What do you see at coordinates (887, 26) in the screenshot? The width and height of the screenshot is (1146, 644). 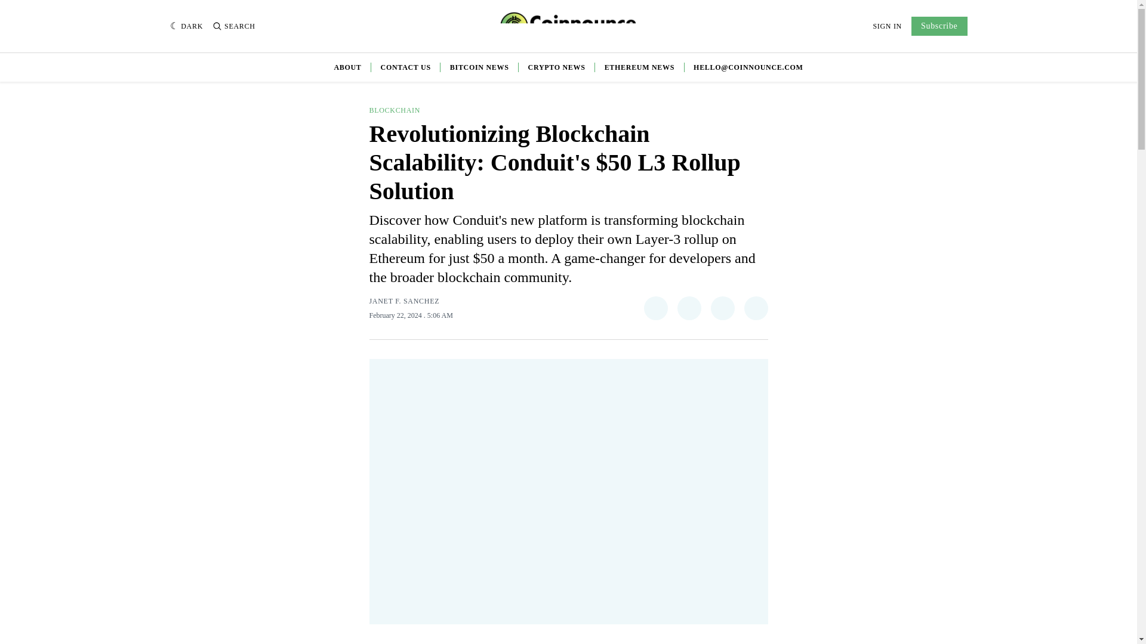 I see `SIGN IN` at bounding box center [887, 26].